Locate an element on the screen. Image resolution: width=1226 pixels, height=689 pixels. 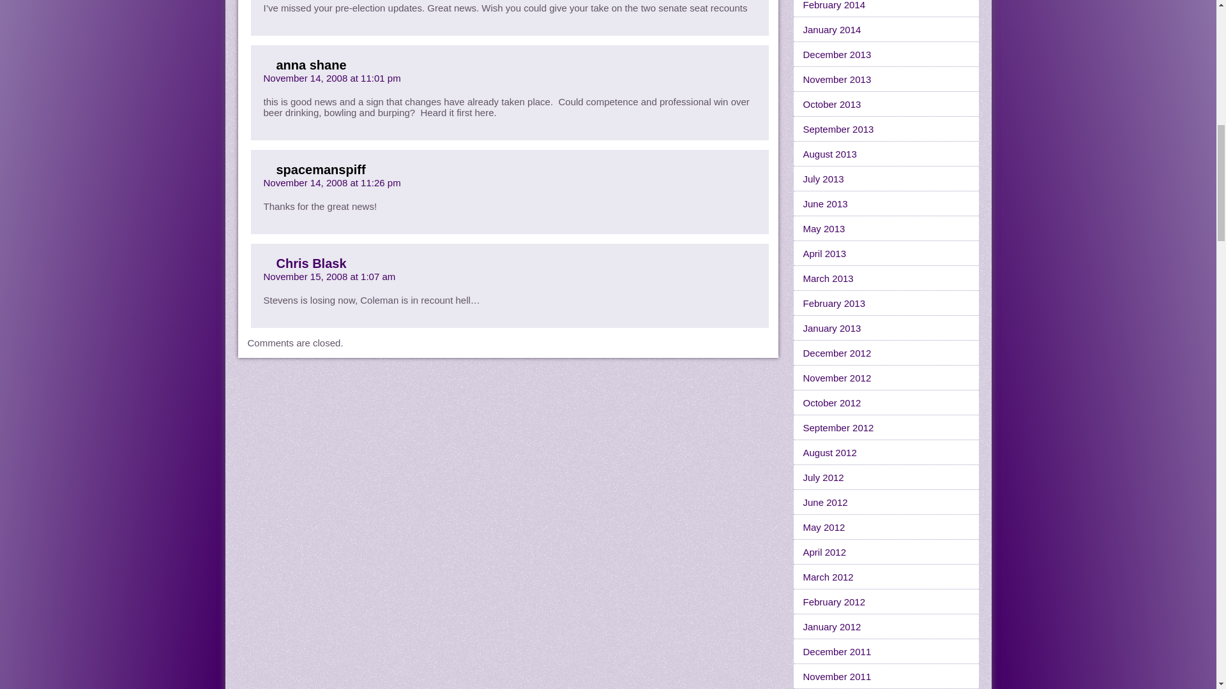
February 2014 is located at coordinates (886, 9).